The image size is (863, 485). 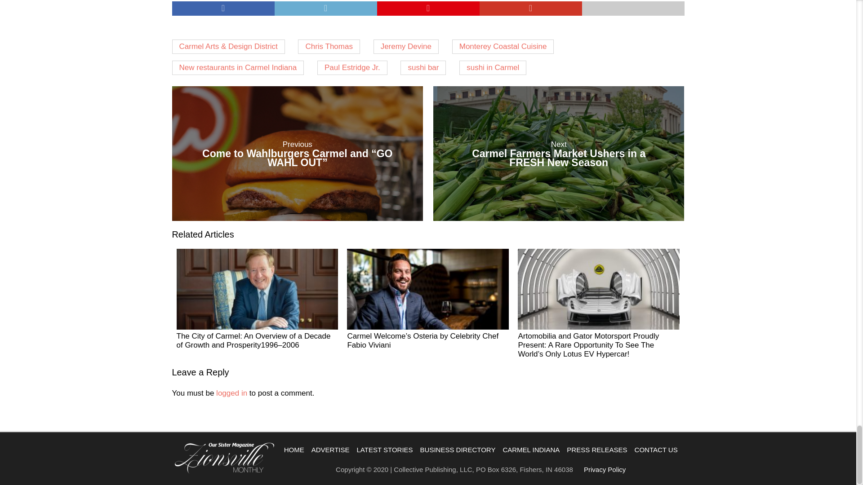 I want to click on Jeremy Devine, so click(x=406, y=46).